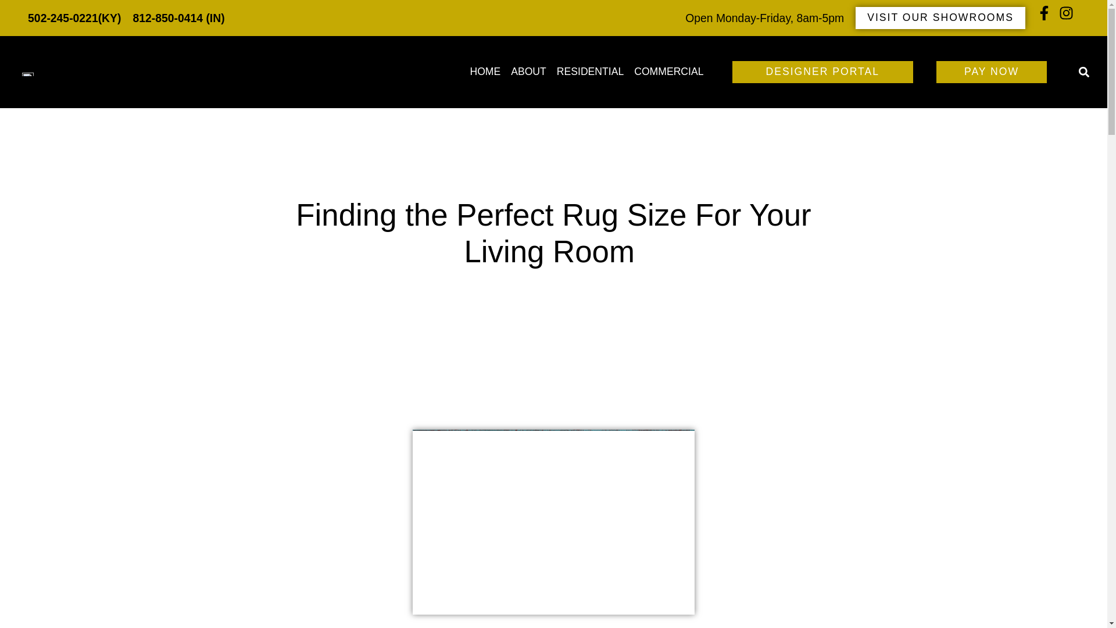 The image size is (1116, 628). I want to click on PAY NOW, so click(991, 72).